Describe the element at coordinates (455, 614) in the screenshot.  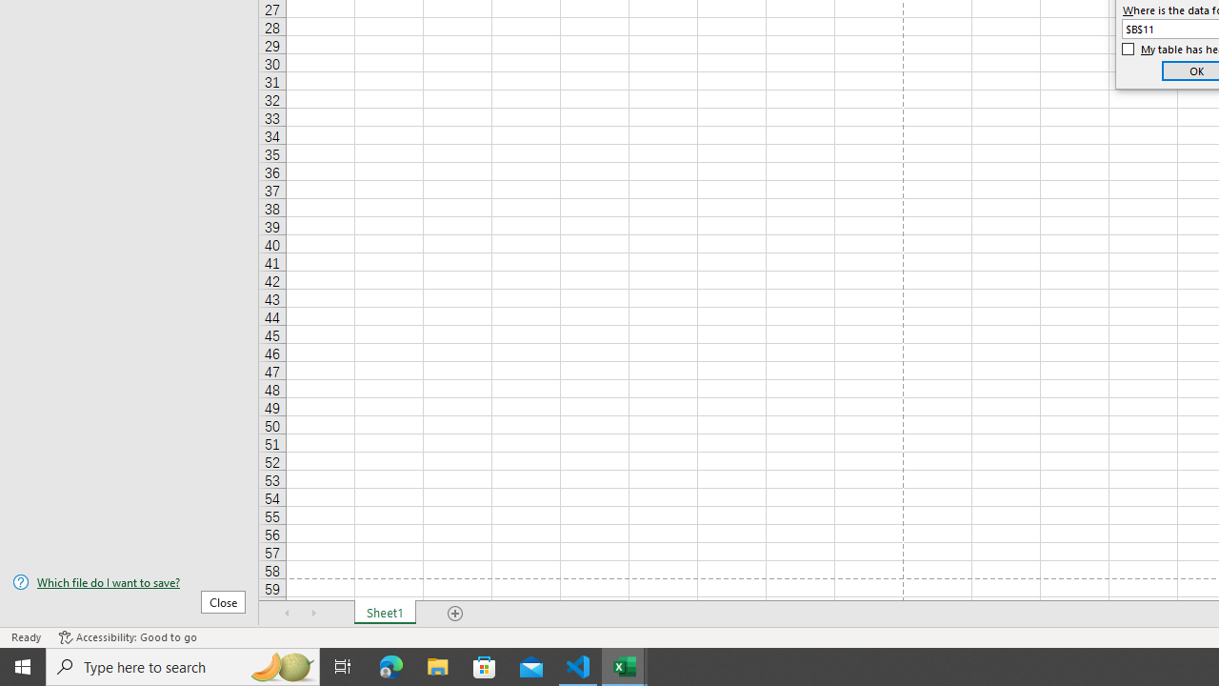
I see `Add Sheet` at that location.